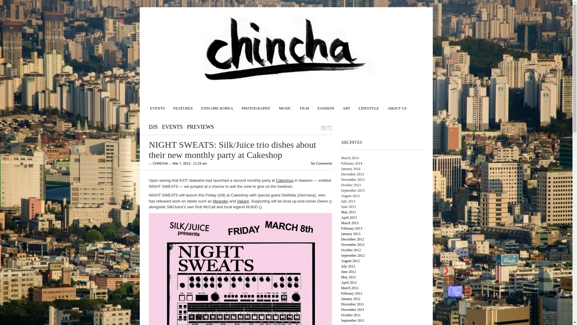 This screenshot has width=577, height=325. I want to click on Our Photography, so click(256, 105).